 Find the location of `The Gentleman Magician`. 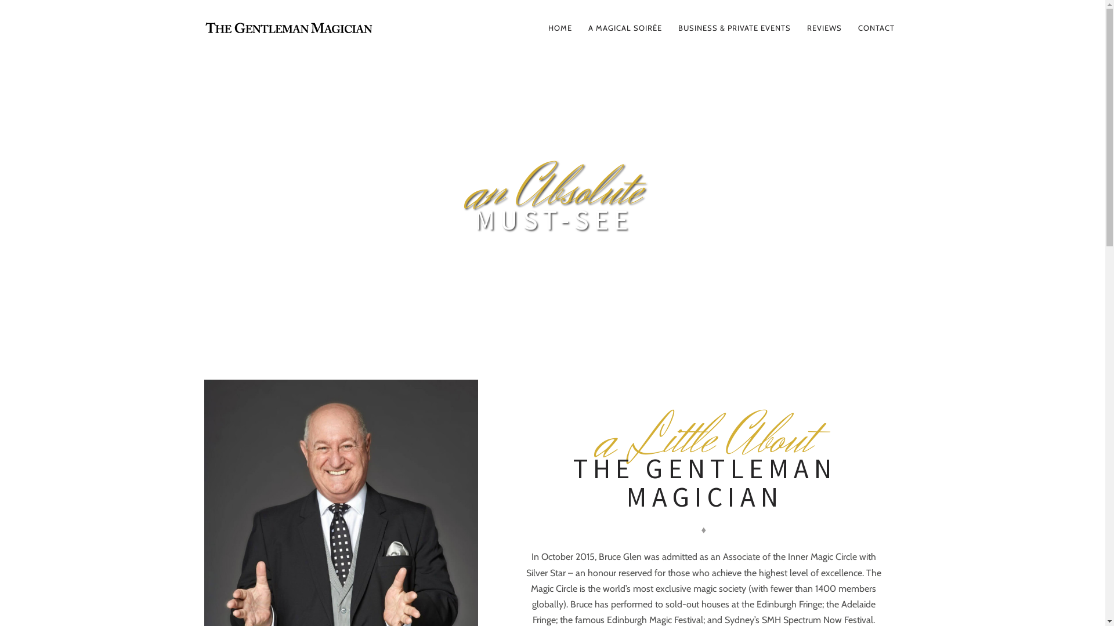

The Gentleman Magician is located at coordinates (319, 28).